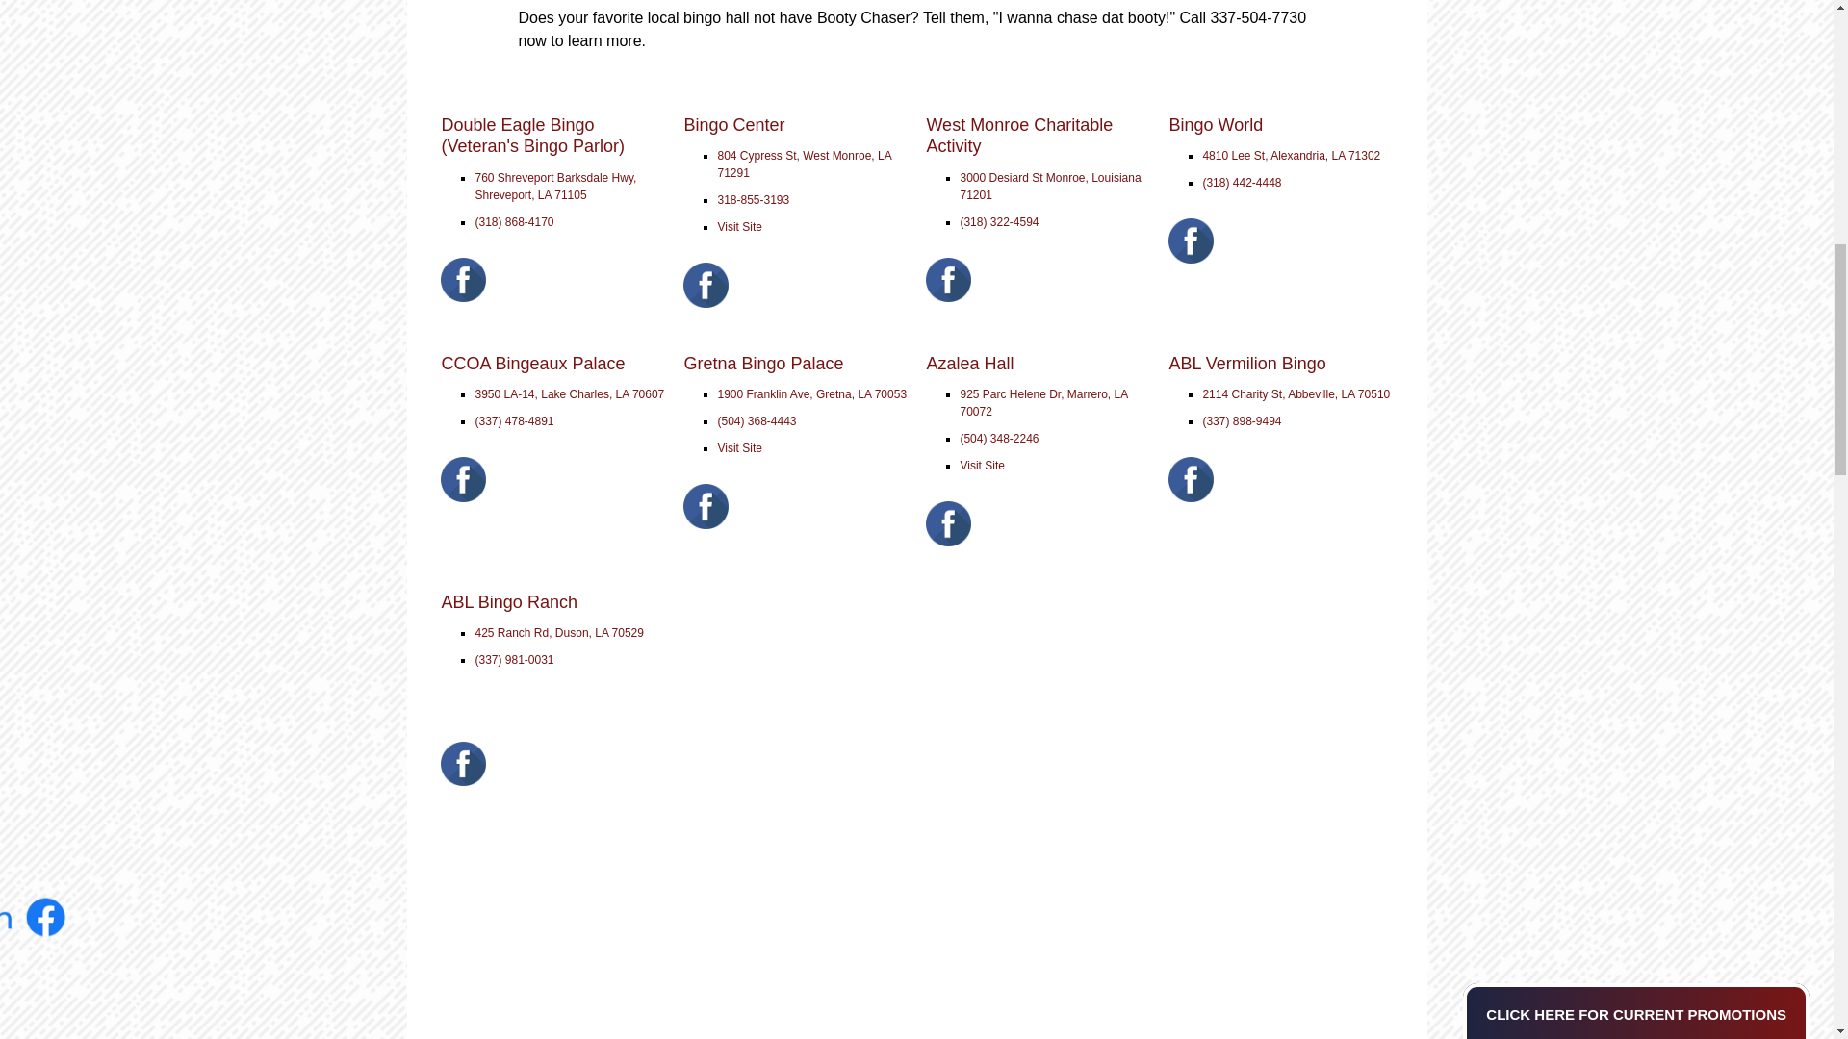  I want to click on 318-855-3193, so click(753, 199).